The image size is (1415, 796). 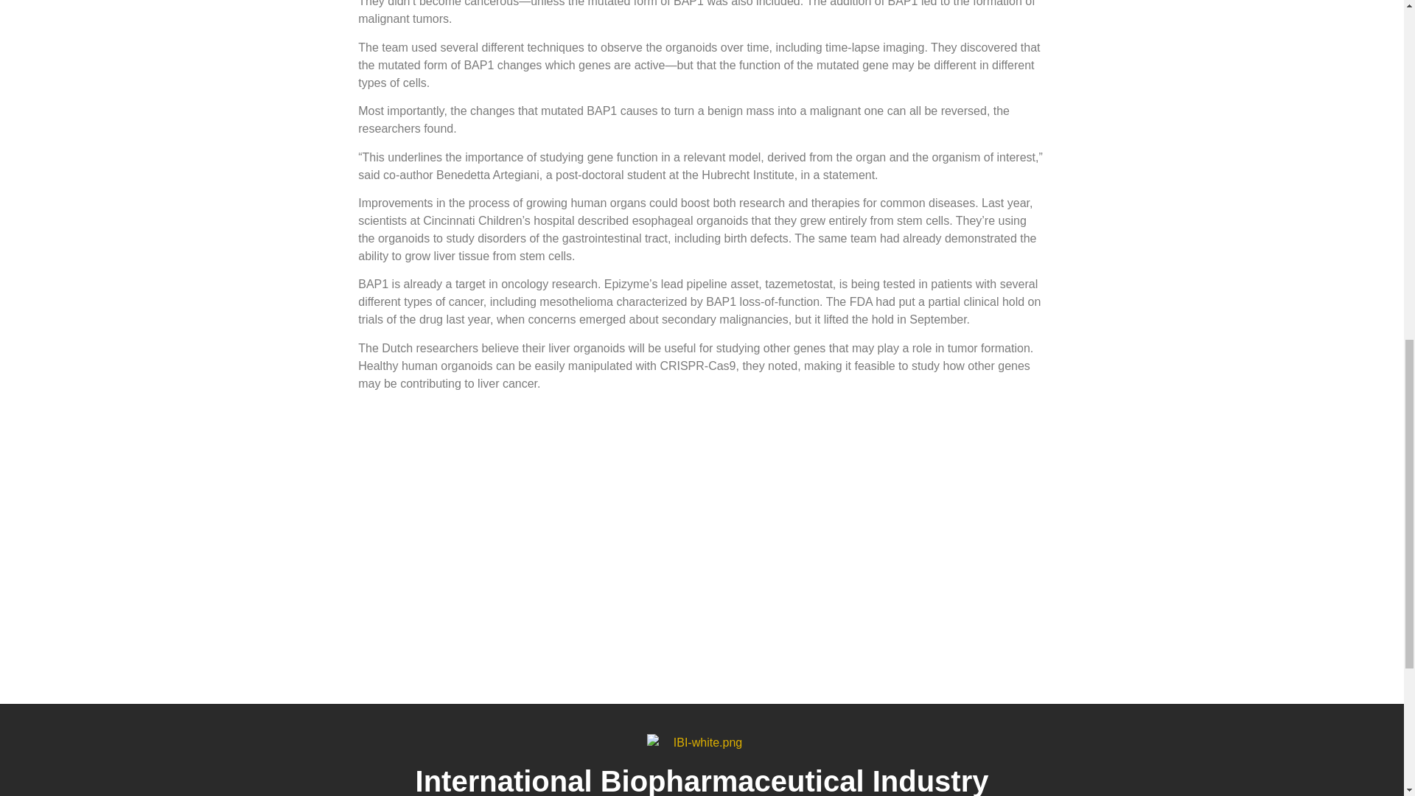 What do you see at coordinates (702, 742) in the screenshot?
I see `IBI-white.png` at bounding box center [702, 742].